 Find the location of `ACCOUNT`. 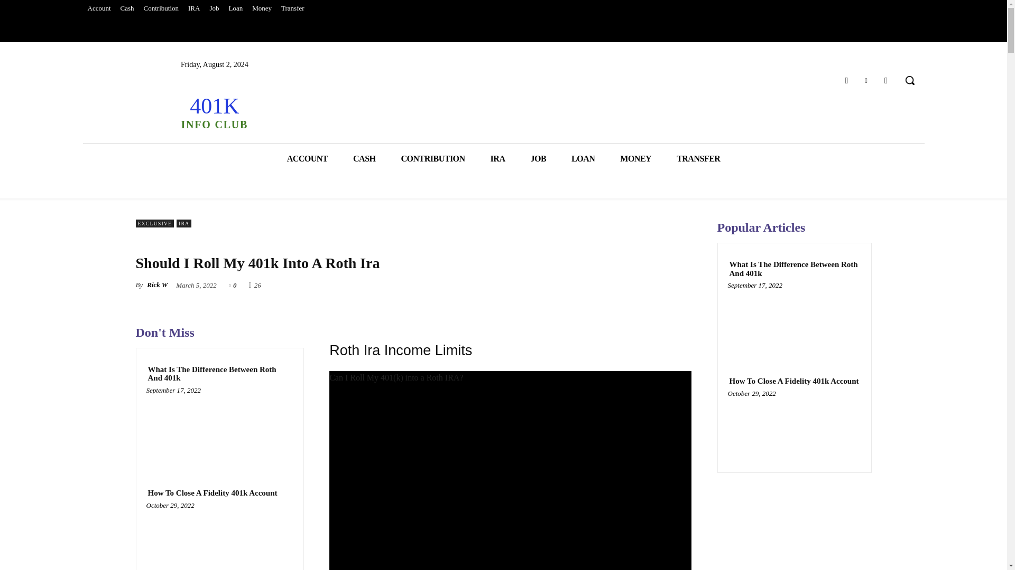

ACCOUNT is located at coordinates (583, 158).